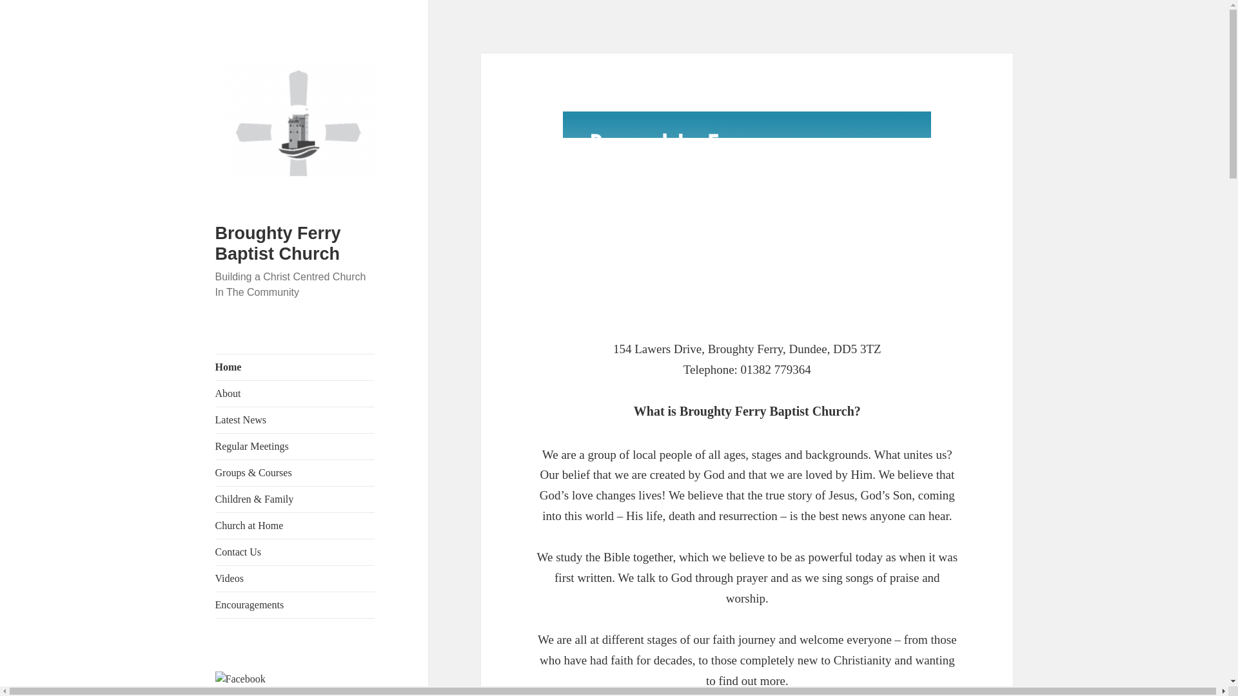 The width and height of the screenshot is (1238, 696). Describe the element at coordinates (295, 525) in the screenshot. I see `Church at Home` at that location.